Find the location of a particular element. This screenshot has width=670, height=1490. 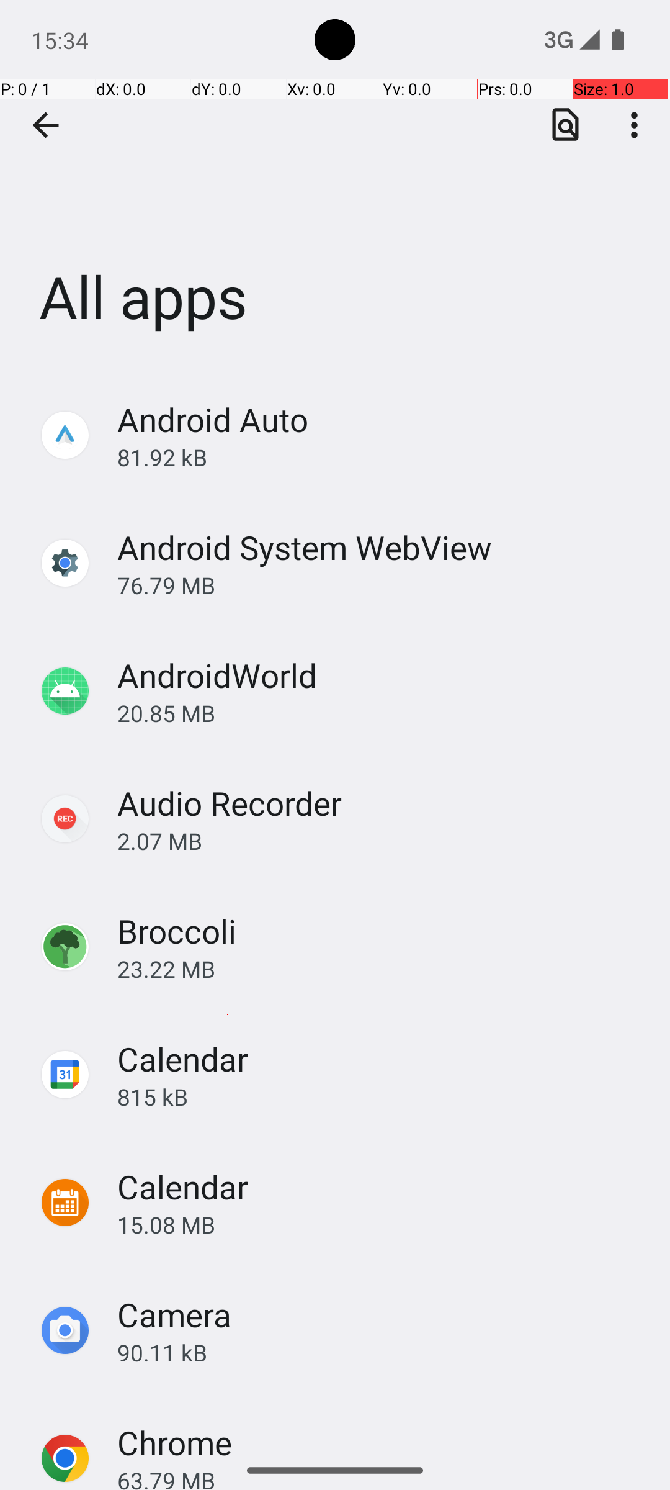

90.11 kB is located at coordinates (381, 1352).